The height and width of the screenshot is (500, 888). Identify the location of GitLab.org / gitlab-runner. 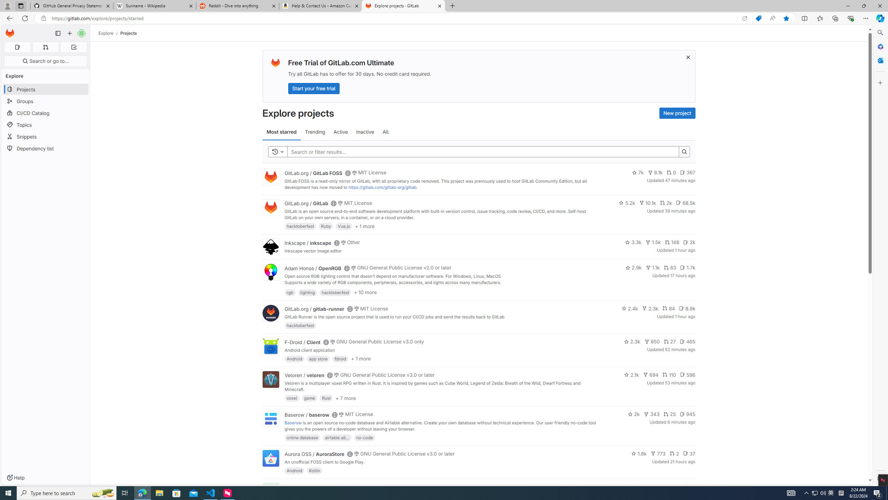
(314, 309).